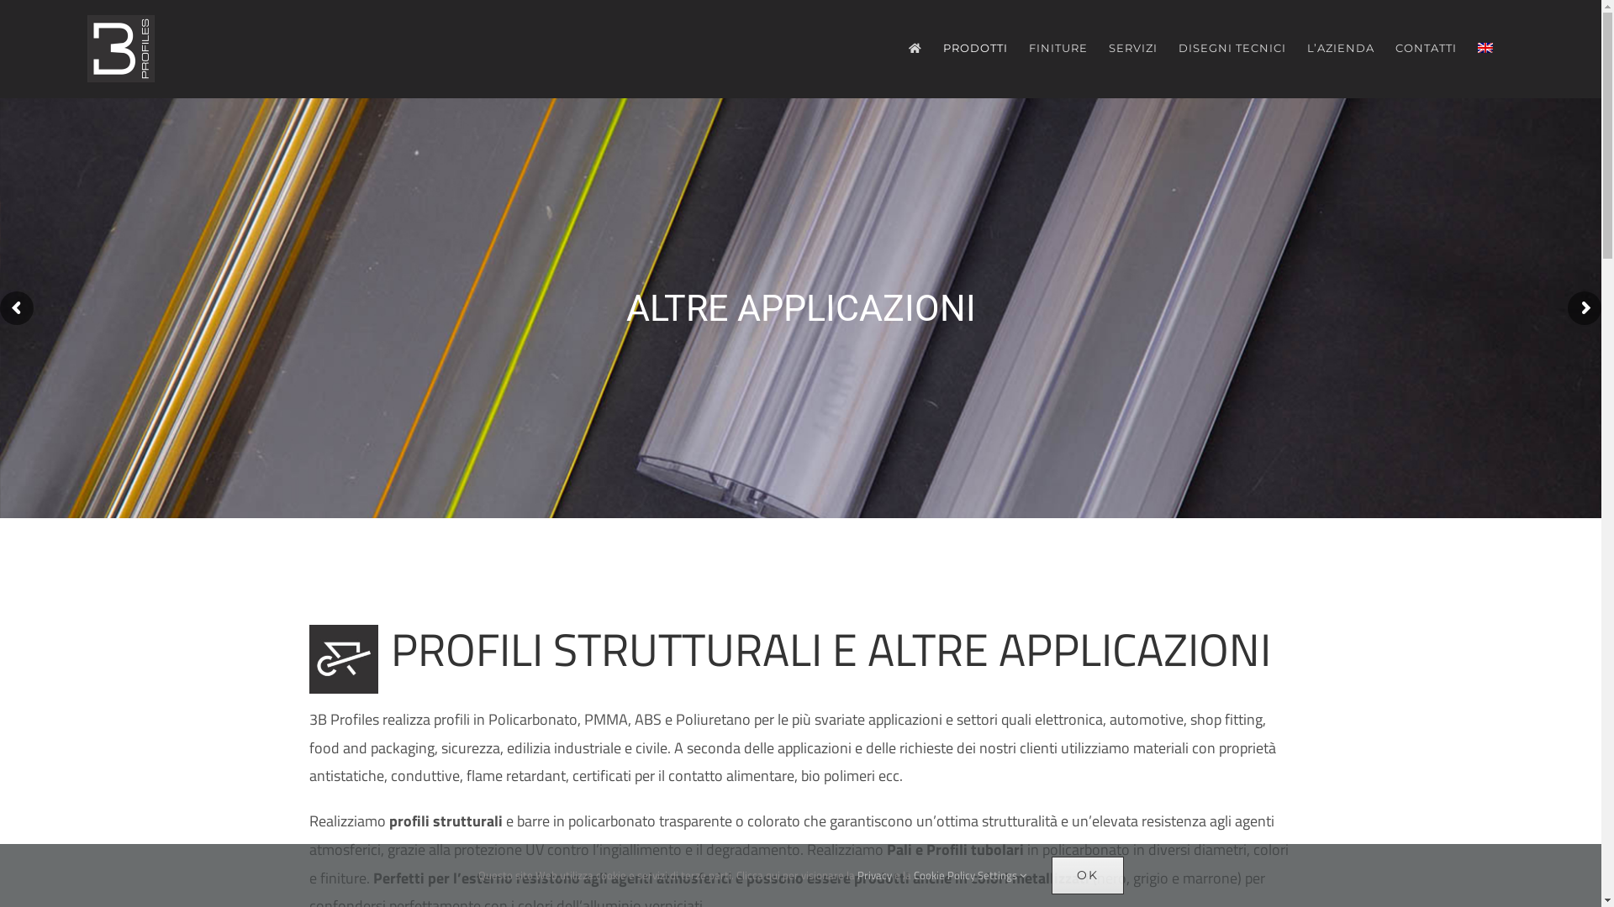 The height and width of the screenshot is (907, 1614). I want to click on Cookie Policy, so click(943, 875).